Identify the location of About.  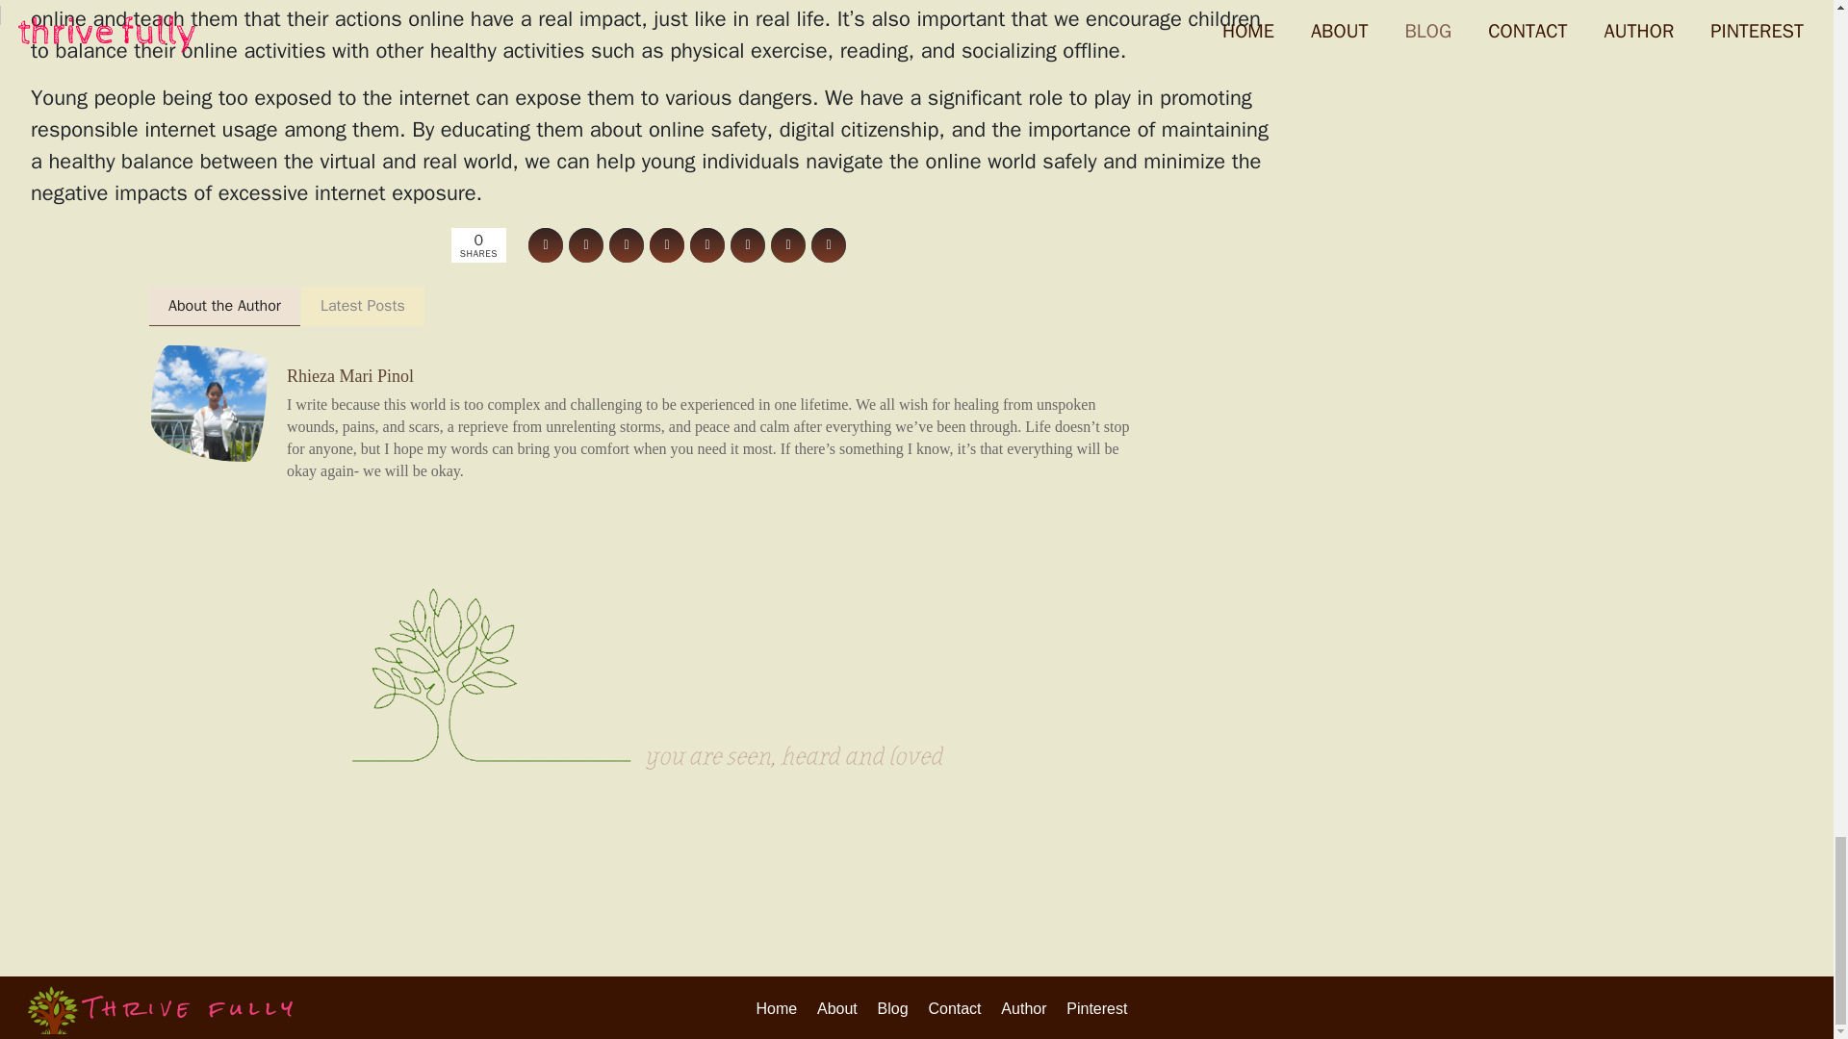
(836, 1009).